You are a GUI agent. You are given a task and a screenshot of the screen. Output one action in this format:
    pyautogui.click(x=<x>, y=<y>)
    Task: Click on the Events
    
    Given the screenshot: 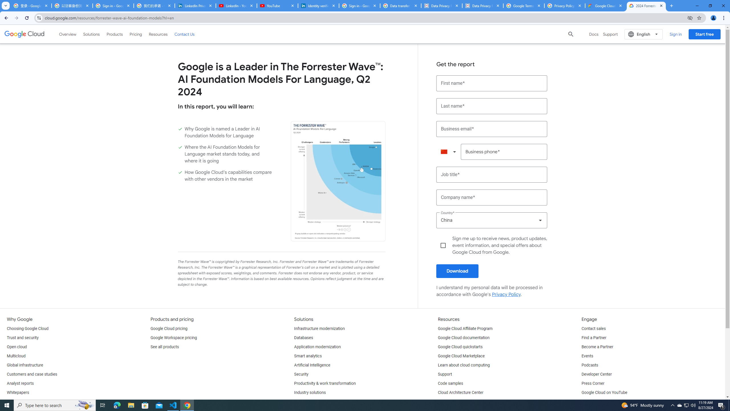 What is the action you would take?
    pyautogui.click(x=587, y=356)
    